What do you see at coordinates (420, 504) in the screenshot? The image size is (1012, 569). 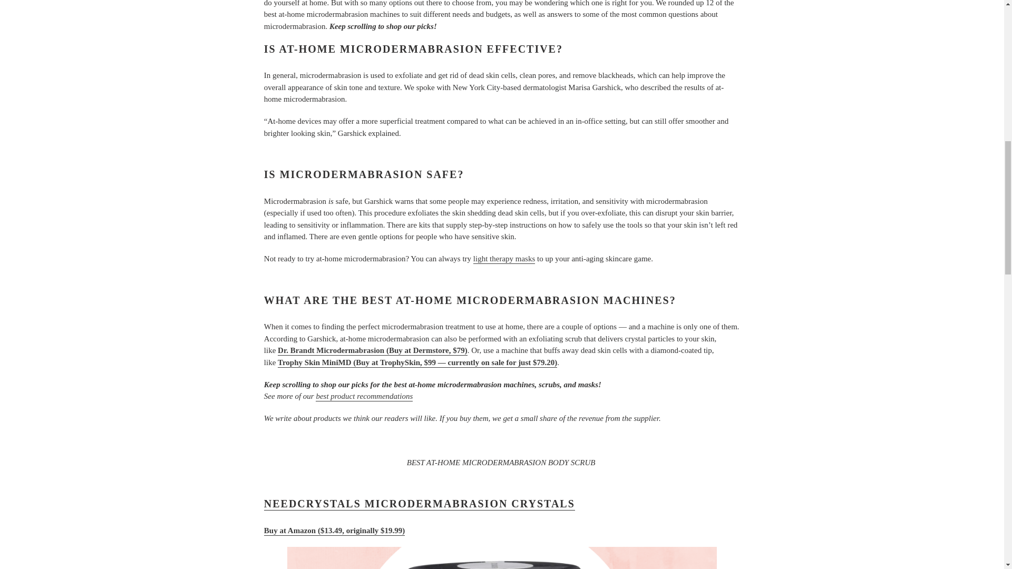 I see `NEEDCRYSTALS MICRODERMABRASION CRYSTALS` at bounding box center [420, 504].